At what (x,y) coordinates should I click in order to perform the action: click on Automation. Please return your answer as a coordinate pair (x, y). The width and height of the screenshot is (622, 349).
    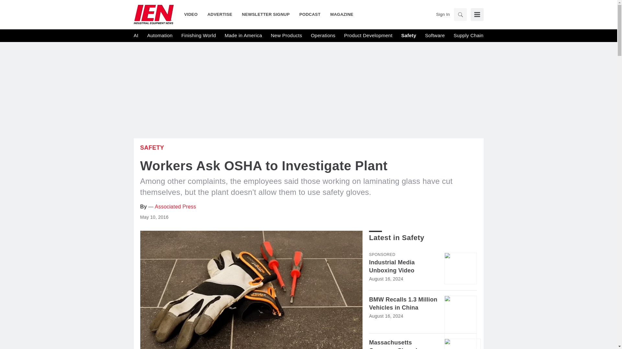
    Looking at the image, I should click on (159, 36).